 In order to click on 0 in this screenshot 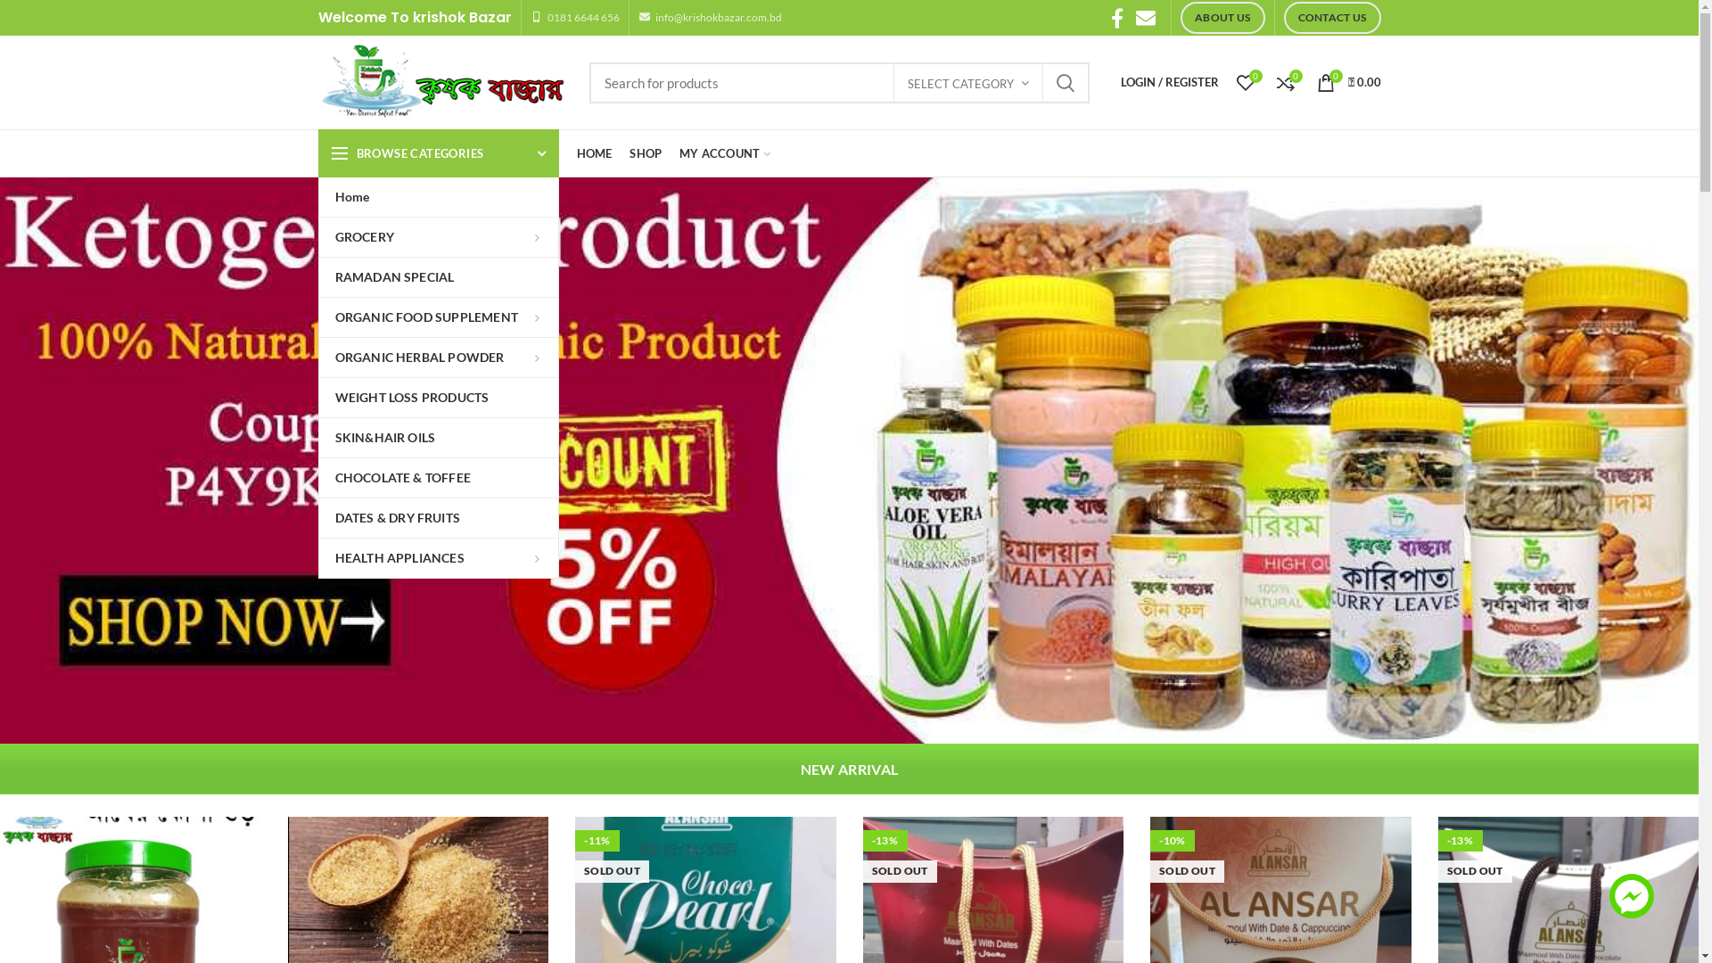, I will do `click(1286, 82)`.